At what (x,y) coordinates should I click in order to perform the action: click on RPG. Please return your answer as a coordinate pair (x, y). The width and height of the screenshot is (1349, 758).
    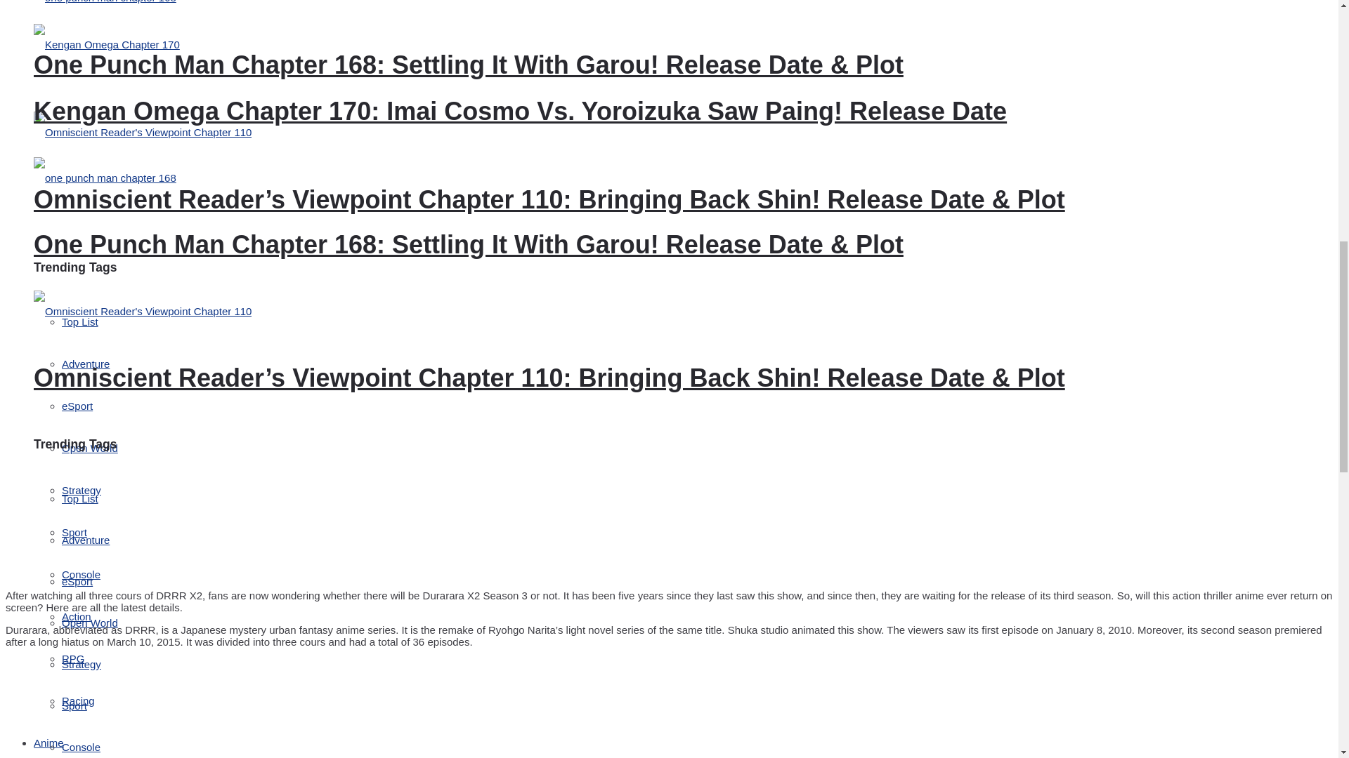
    Looking at the image, I should click on (73, 658).